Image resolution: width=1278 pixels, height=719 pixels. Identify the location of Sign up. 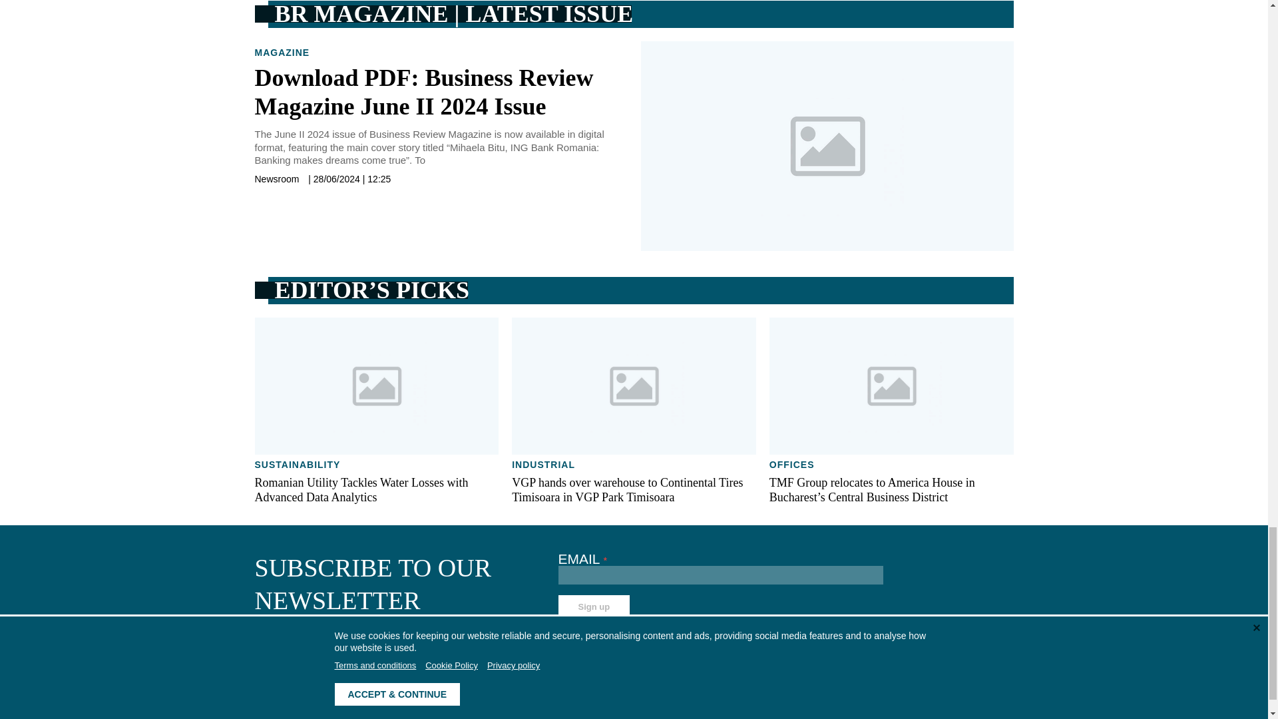
(594, 606).